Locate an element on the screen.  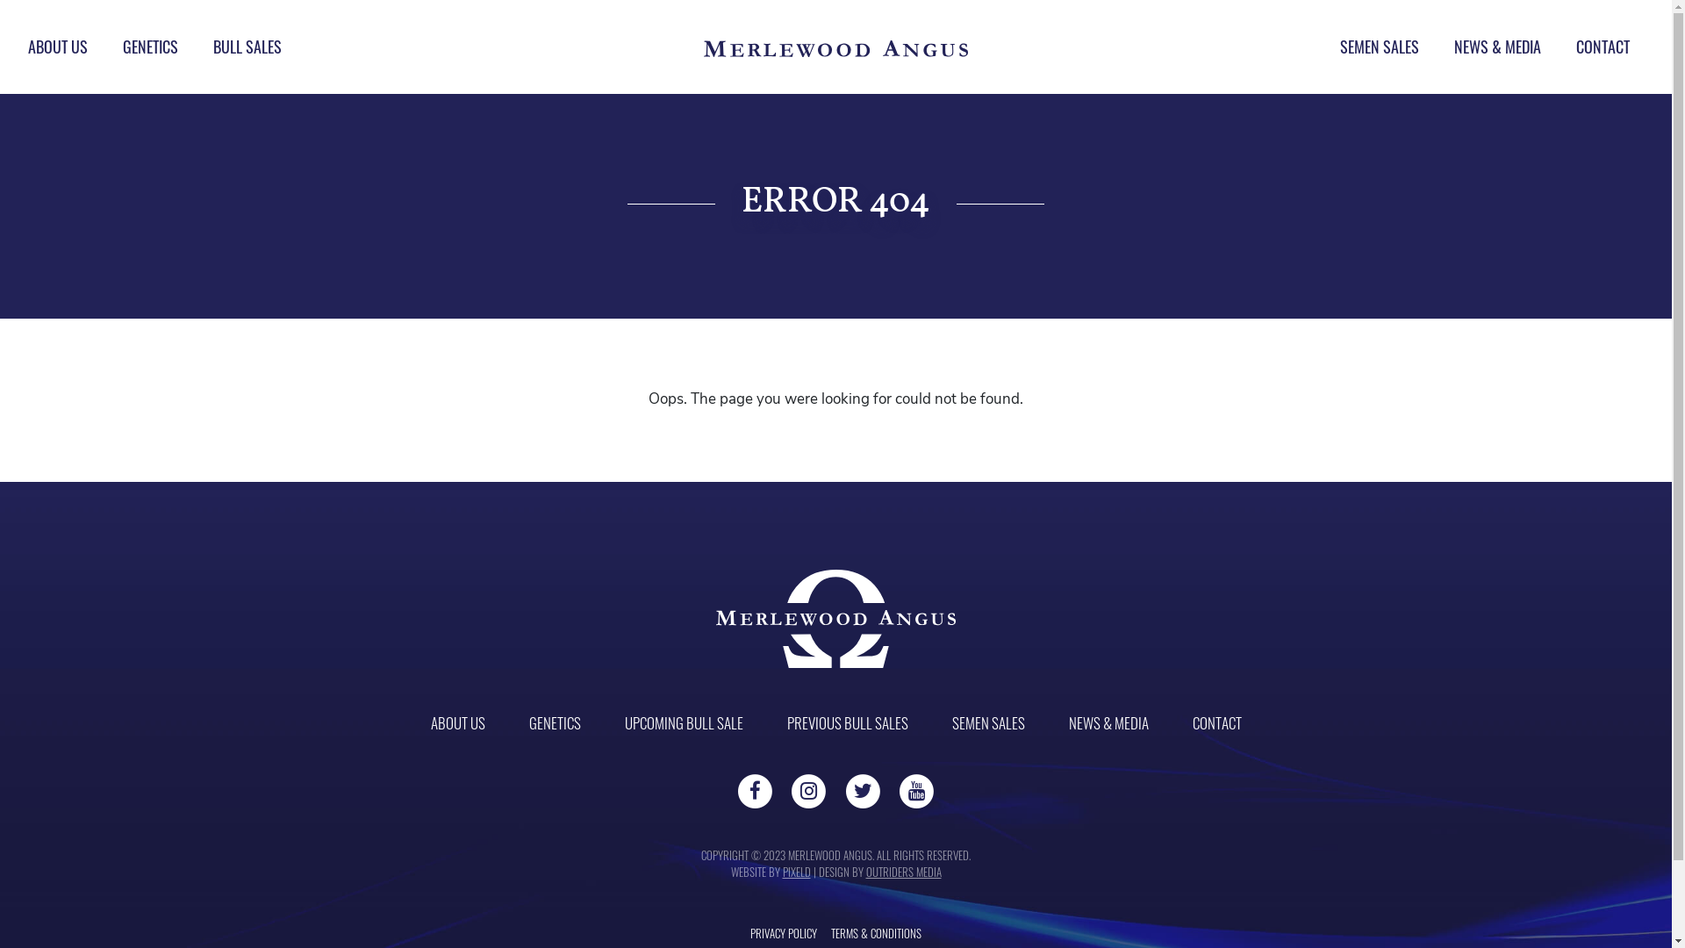
UPCOMING BULL SALE is located at coordinates (685, 723).